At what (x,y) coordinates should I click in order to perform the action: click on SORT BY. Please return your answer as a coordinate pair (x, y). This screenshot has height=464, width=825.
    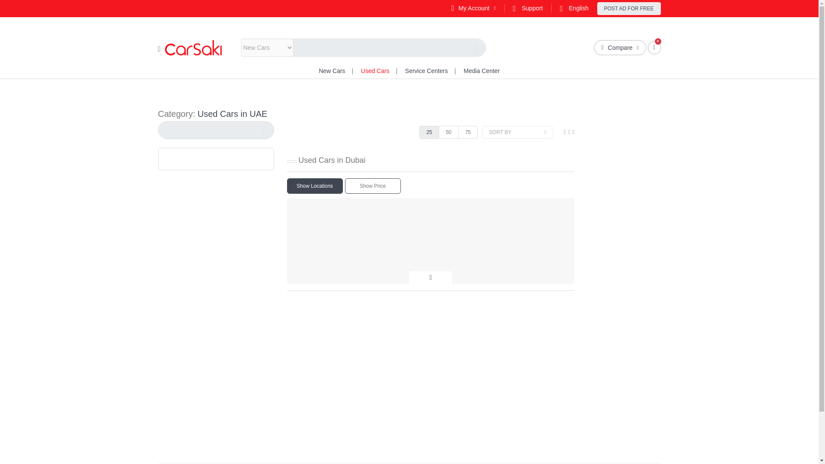
    Looking at the image, I should click on (517, 132).